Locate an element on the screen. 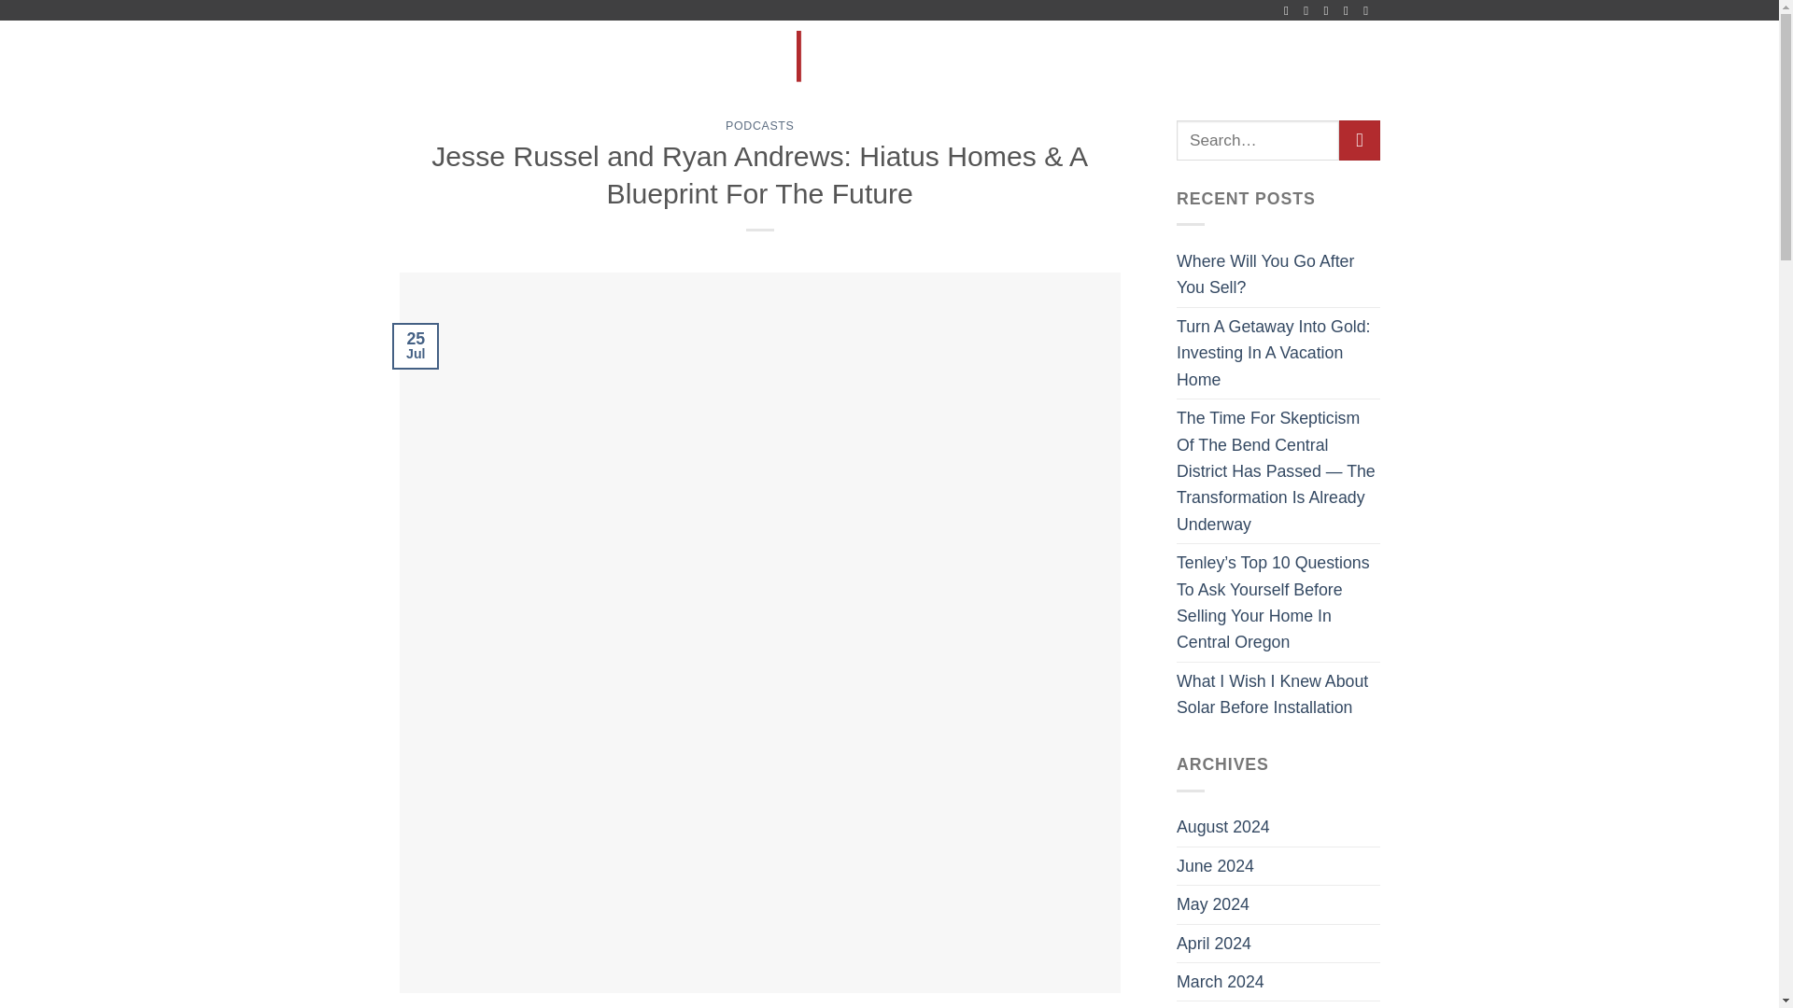 This screenshot has width=1793, height=1008. May 2024 is located at coordinates (1212, 904).